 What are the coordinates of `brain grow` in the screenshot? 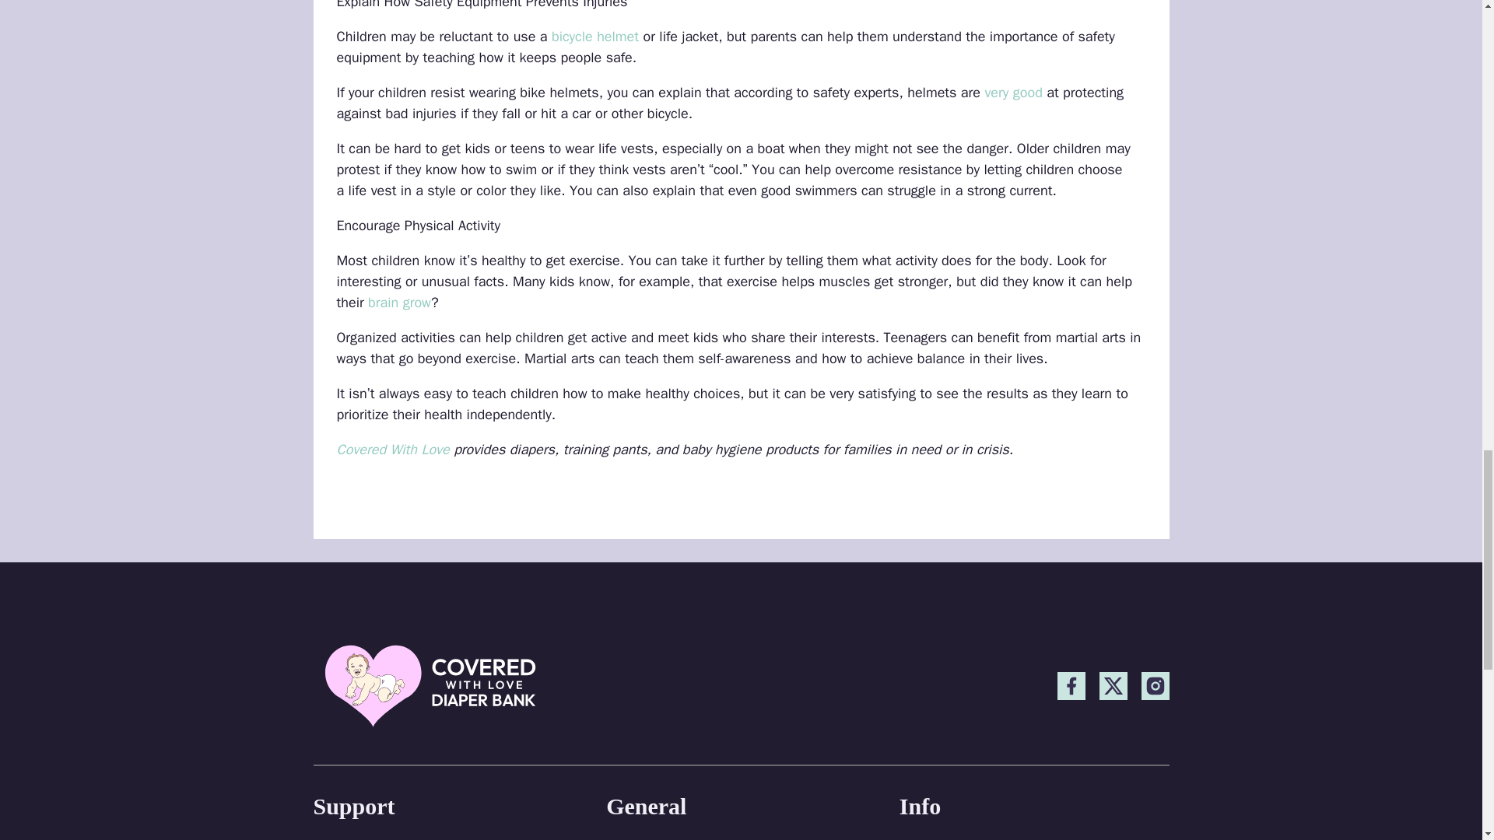 It's located at (399, 302).